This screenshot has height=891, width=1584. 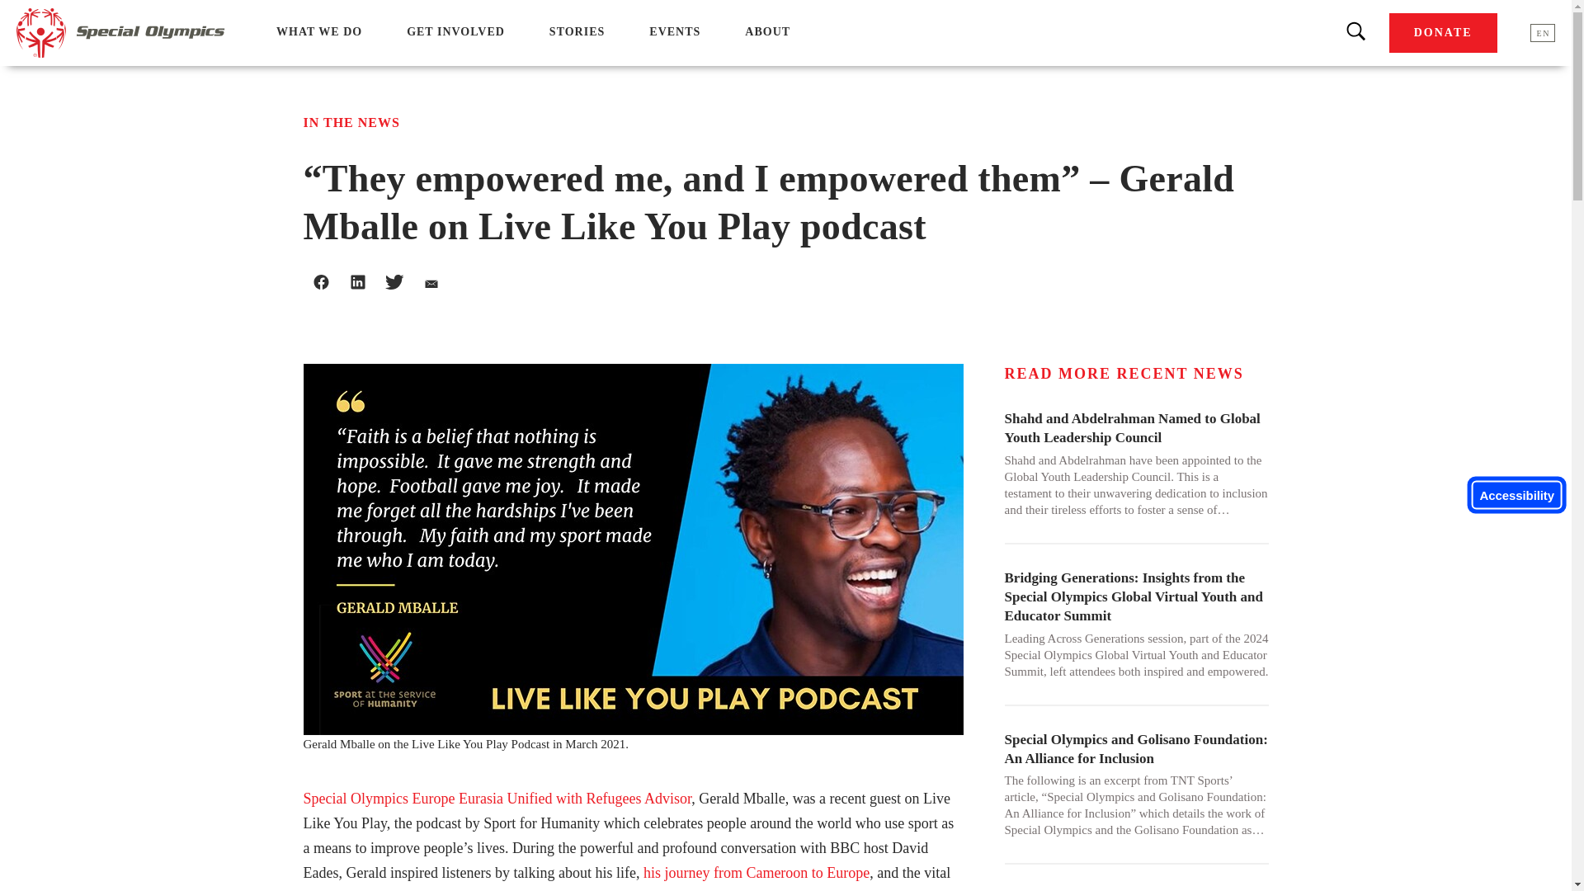 What do you see at coordinates (1516, 495) in the screenshot?
I see `Accessibility Menu` at bounding box center [1516, 495].